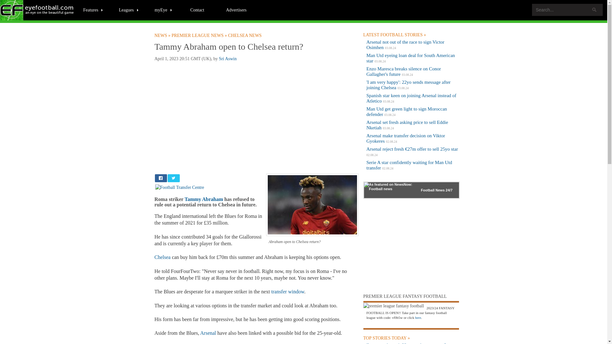 This screenshot has width=612, height=344. What do you see at coordinates (567, 10) in the screenshot?
I see `Search...` at bounding box center [567, 10].